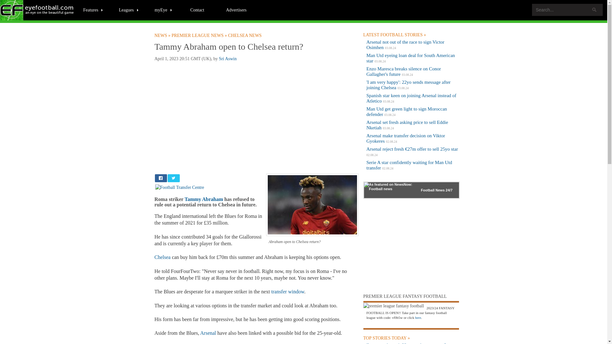 This screenshot has width=612, height=344. What do you see at coordinates (567, 10) in the screenshot?
I see `Search...` at bounding box center [567, 10].